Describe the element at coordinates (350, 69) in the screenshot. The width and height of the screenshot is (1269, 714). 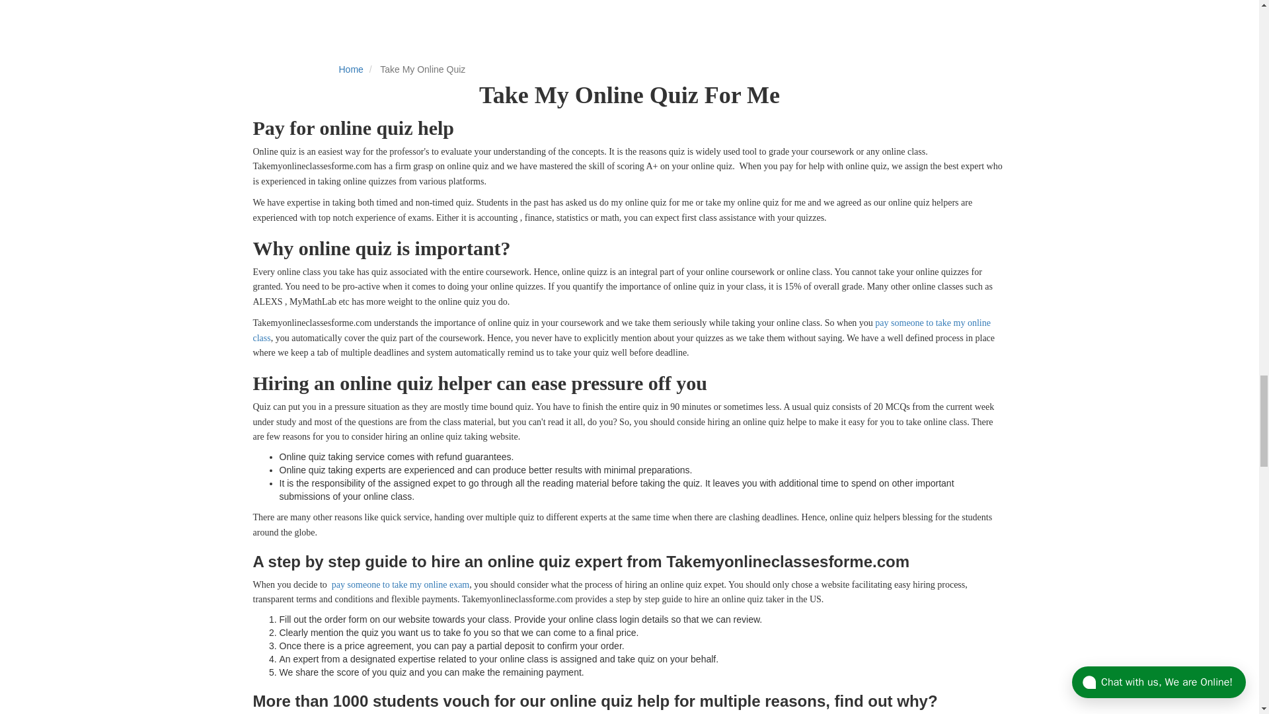
I see `Home` at that location.